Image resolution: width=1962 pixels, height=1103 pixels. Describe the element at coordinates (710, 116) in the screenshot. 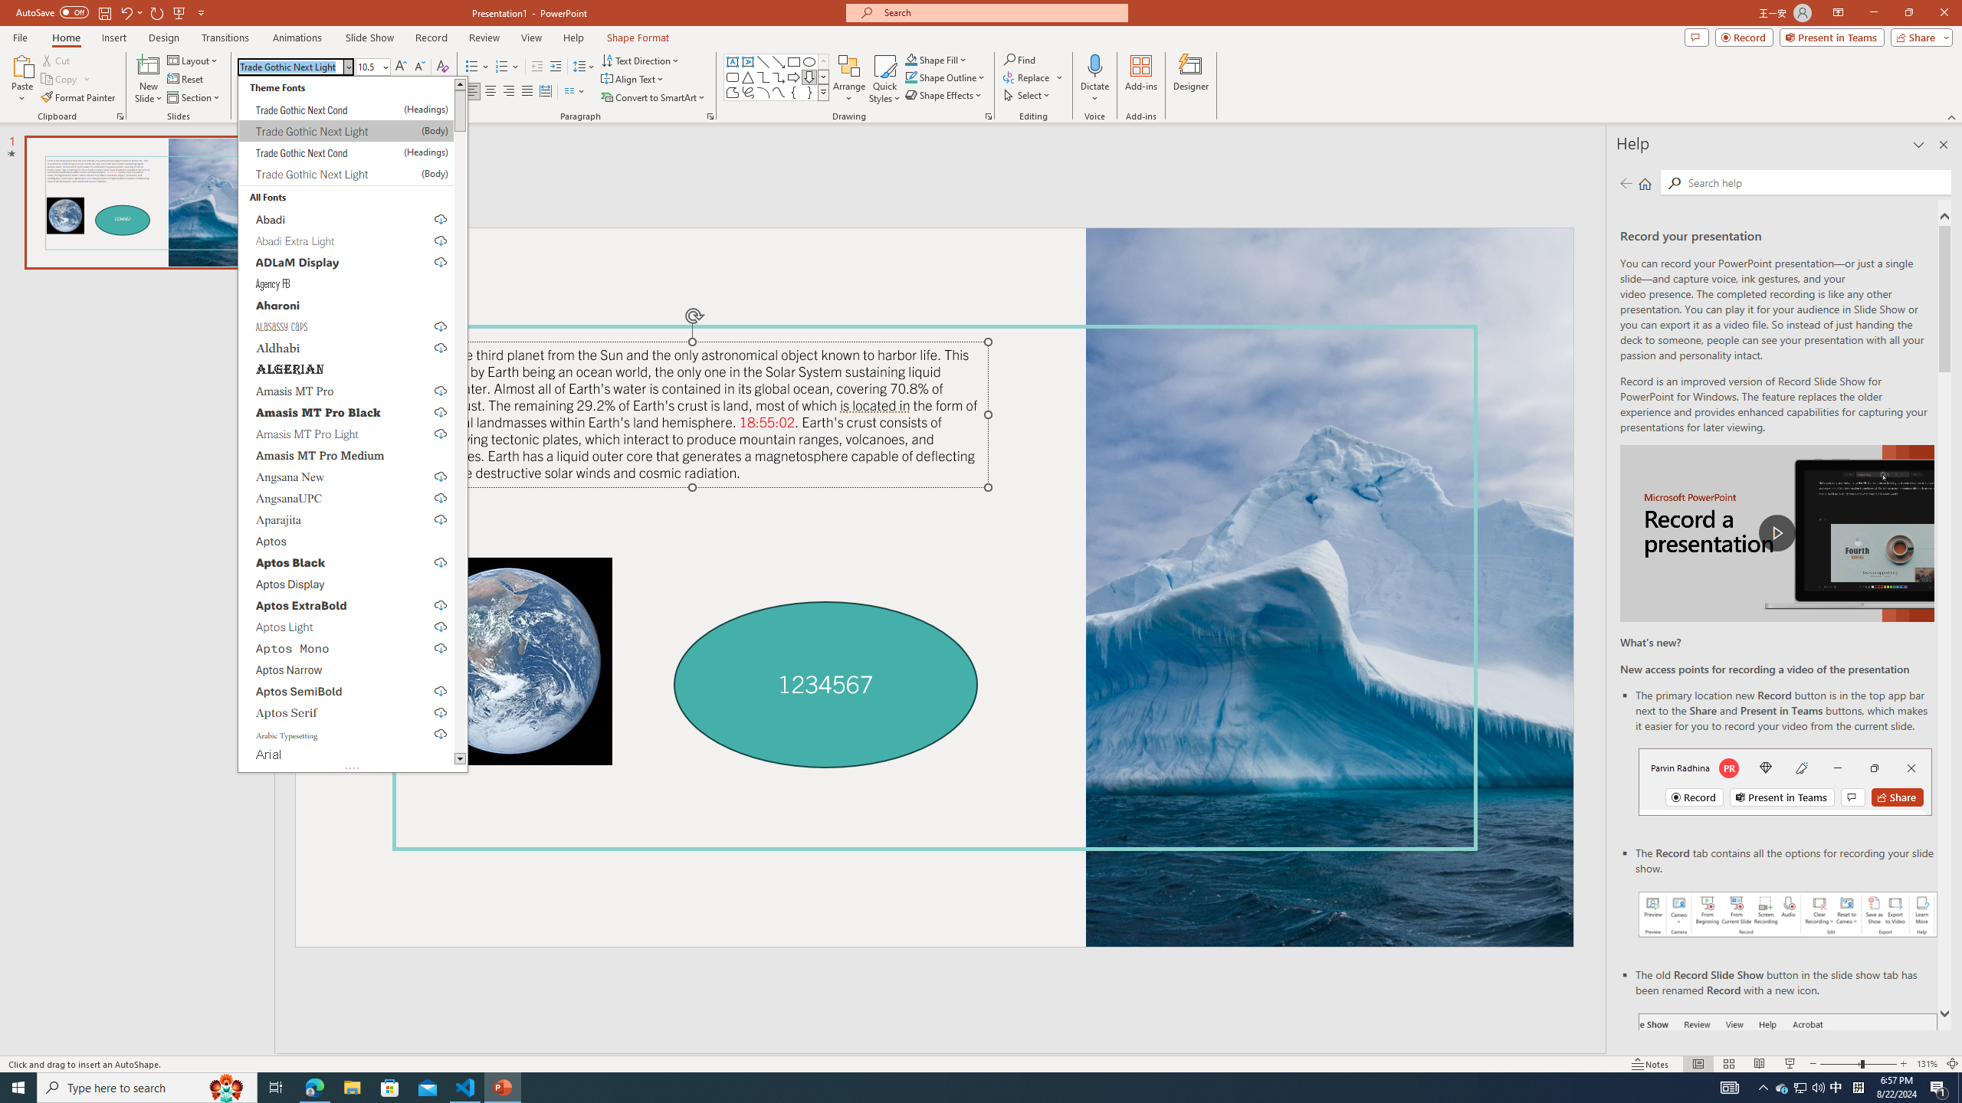

I see `Paragraph...` at that location.